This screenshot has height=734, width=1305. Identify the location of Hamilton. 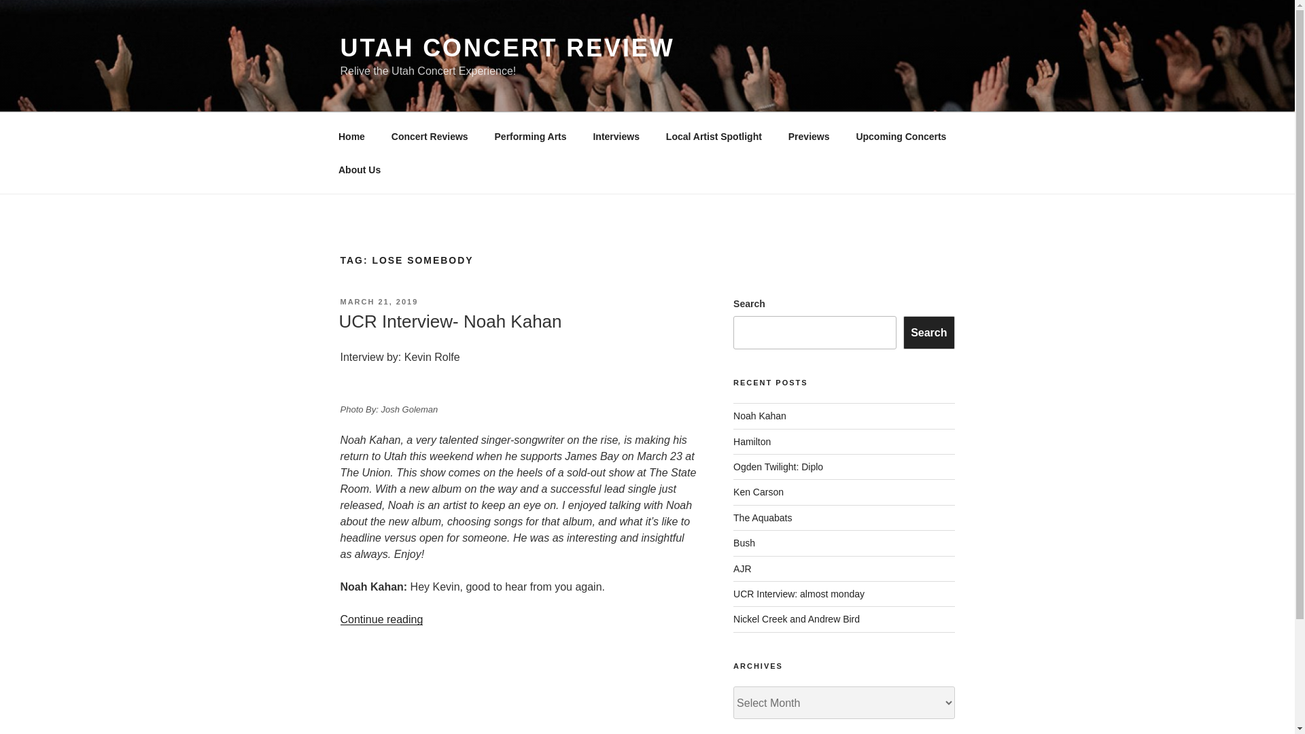
(752, 441).